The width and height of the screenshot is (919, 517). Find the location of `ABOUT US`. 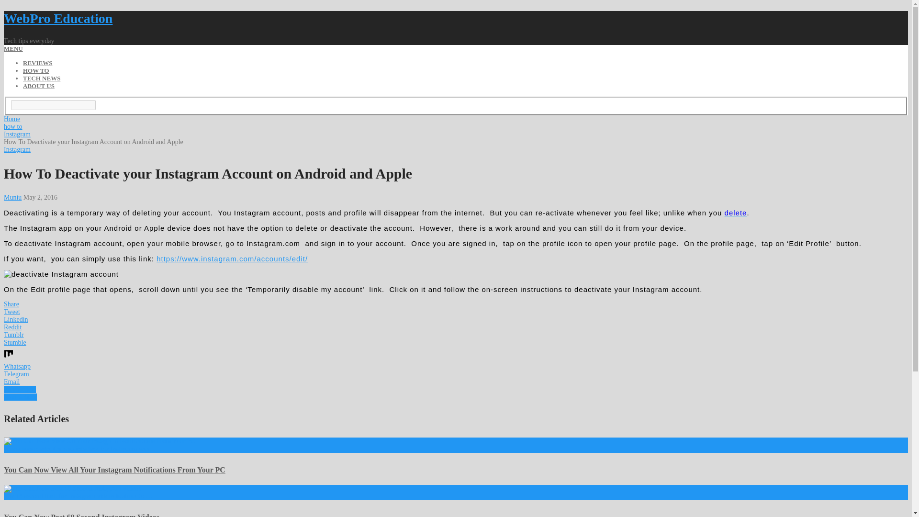

ABOUT US is located at coordinates (38, 85).